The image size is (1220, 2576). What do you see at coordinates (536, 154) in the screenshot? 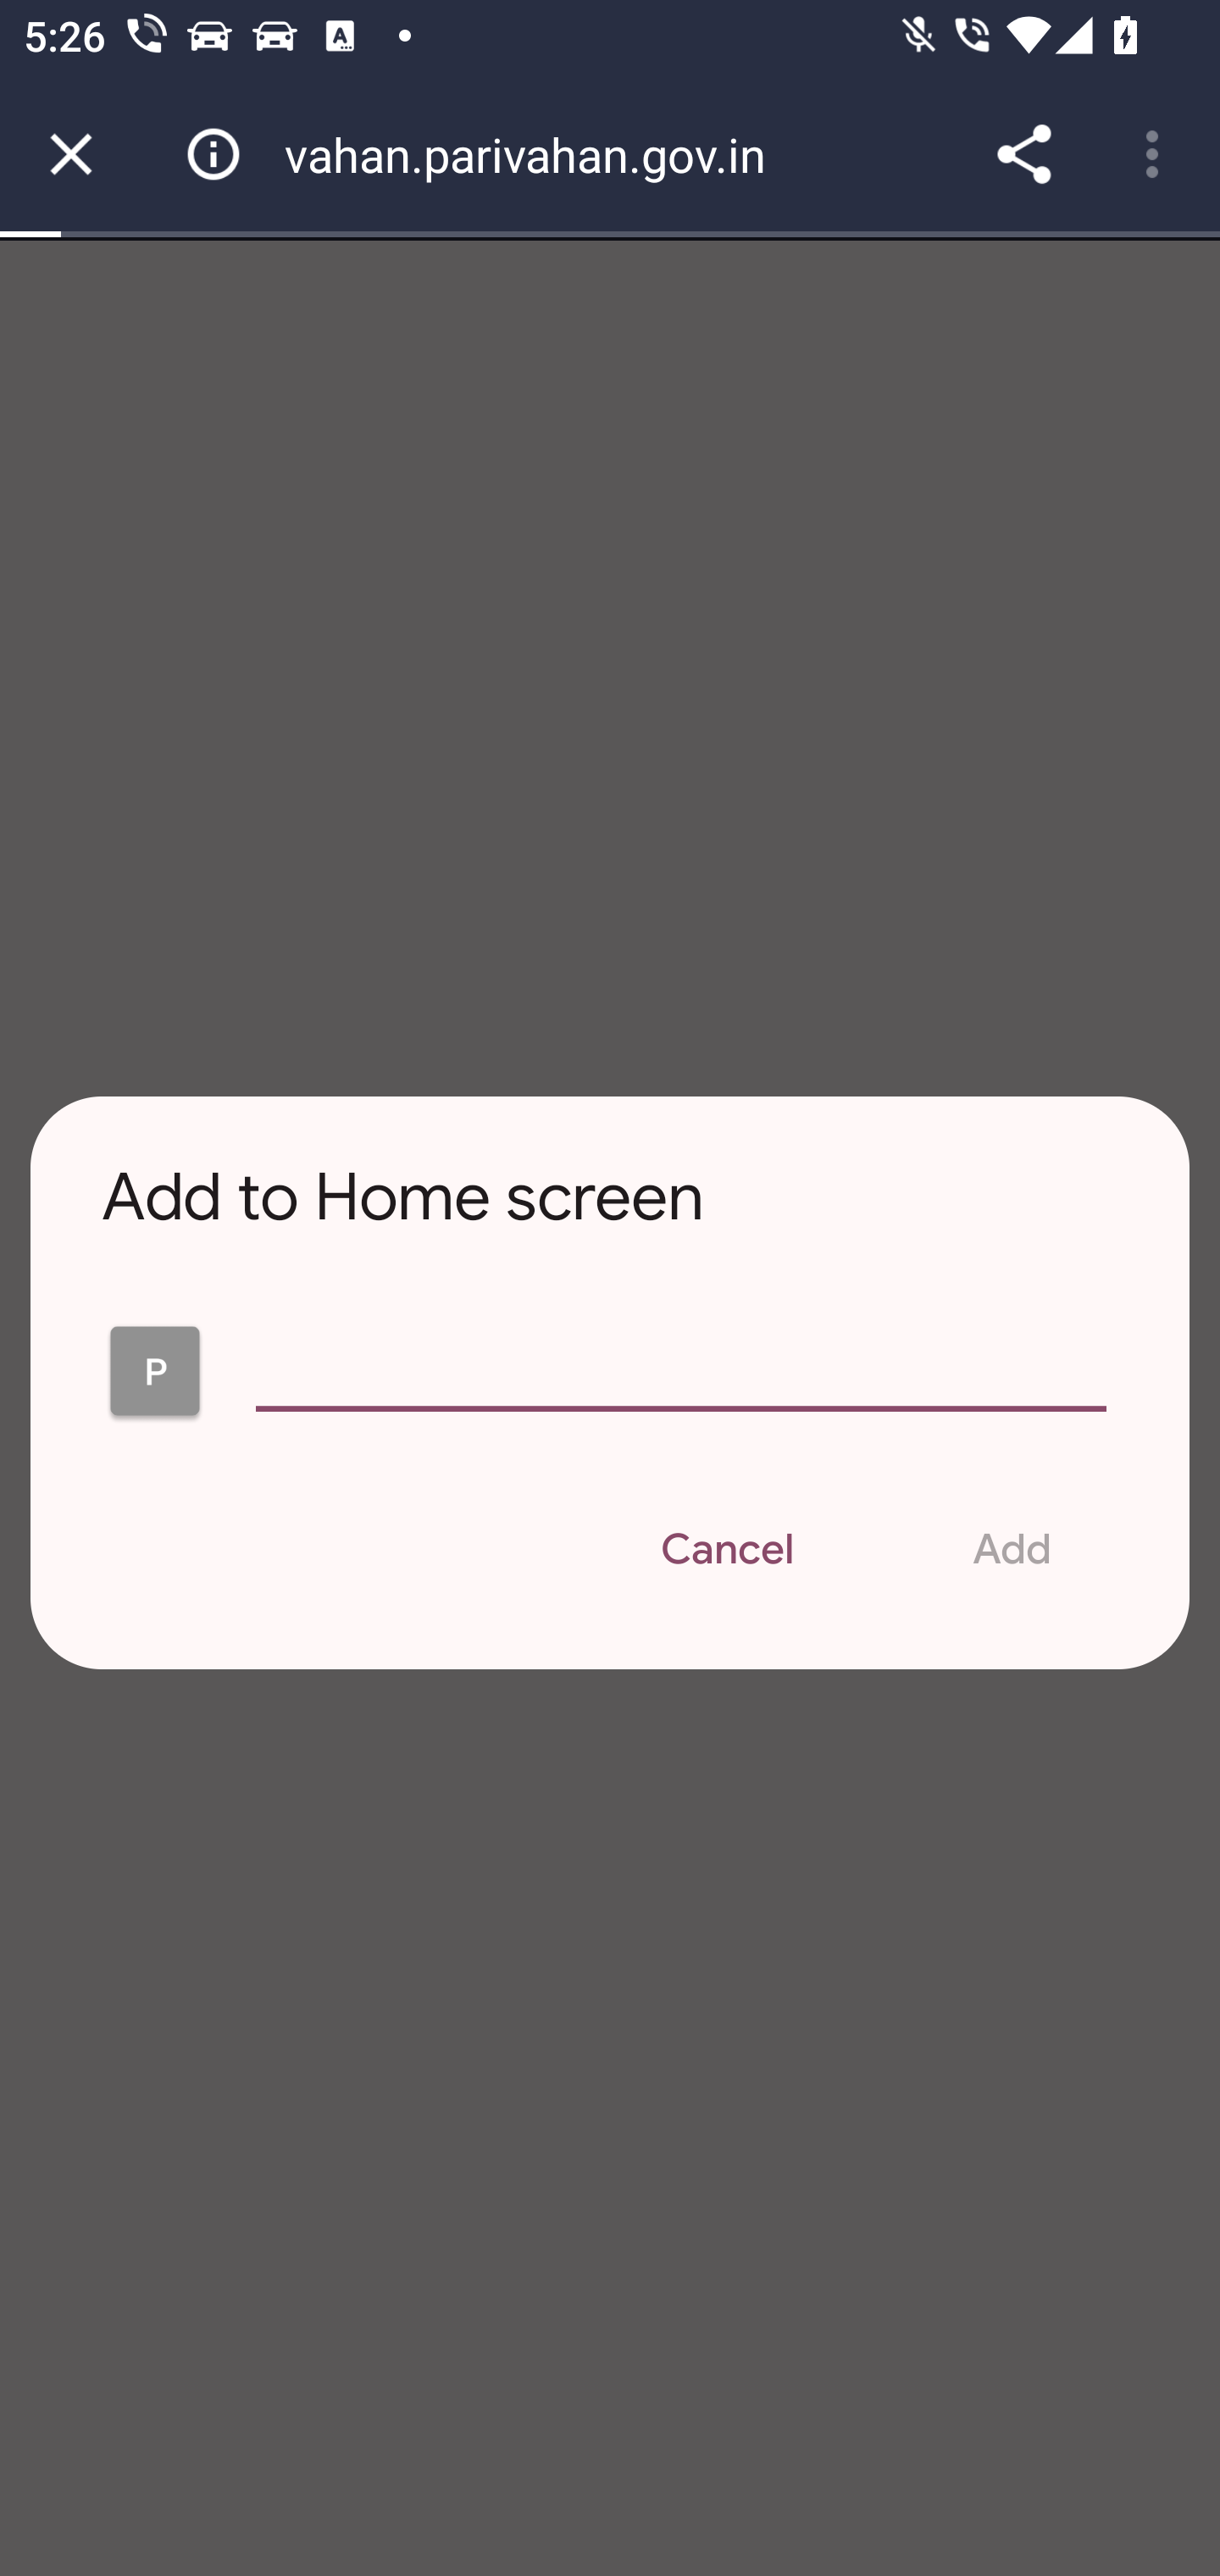
I see `vahan.parivahan.gov.in` at bounding box center [536, 154].